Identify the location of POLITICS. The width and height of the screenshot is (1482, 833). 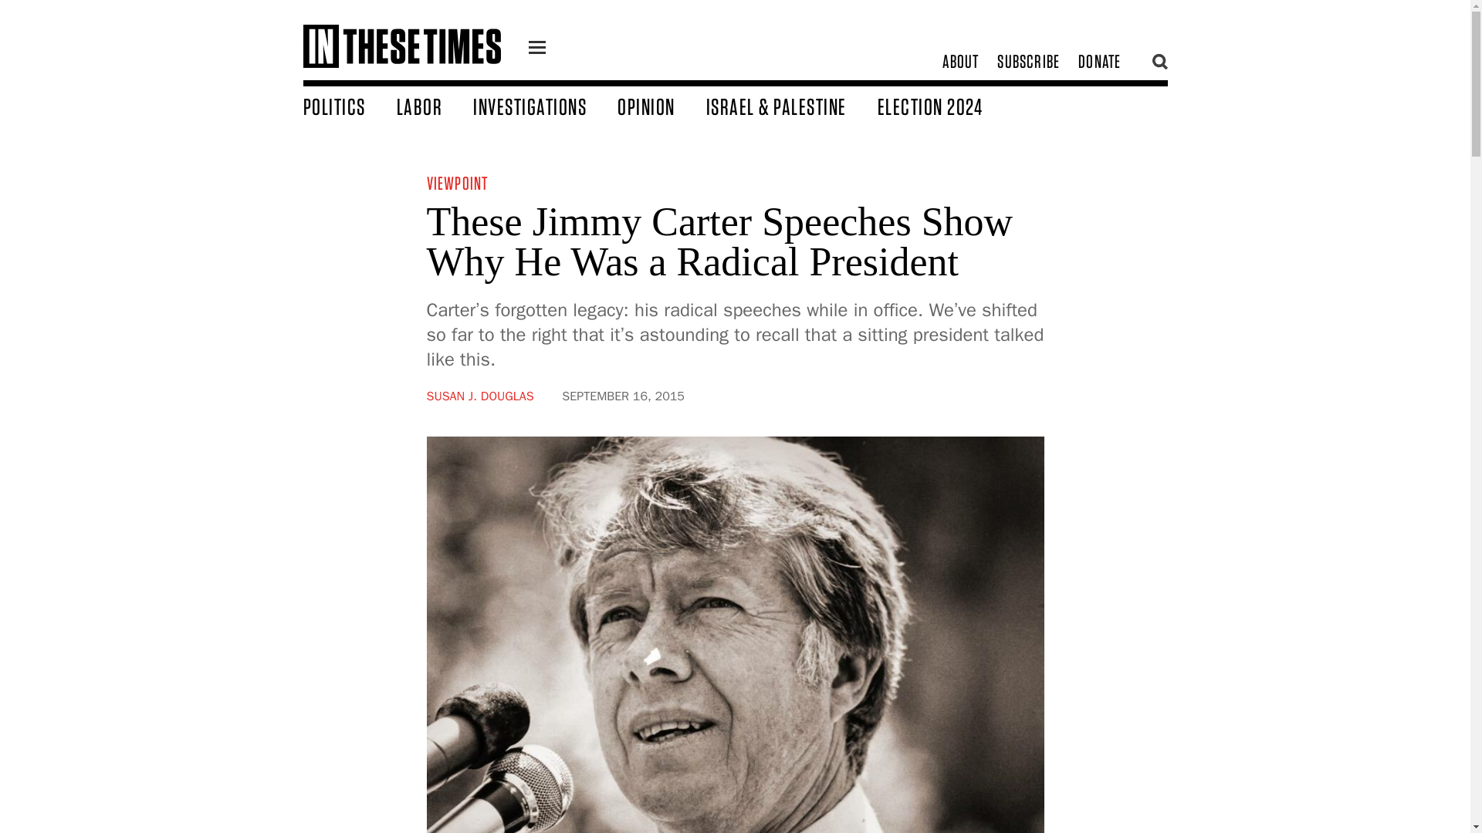
(349, 106).